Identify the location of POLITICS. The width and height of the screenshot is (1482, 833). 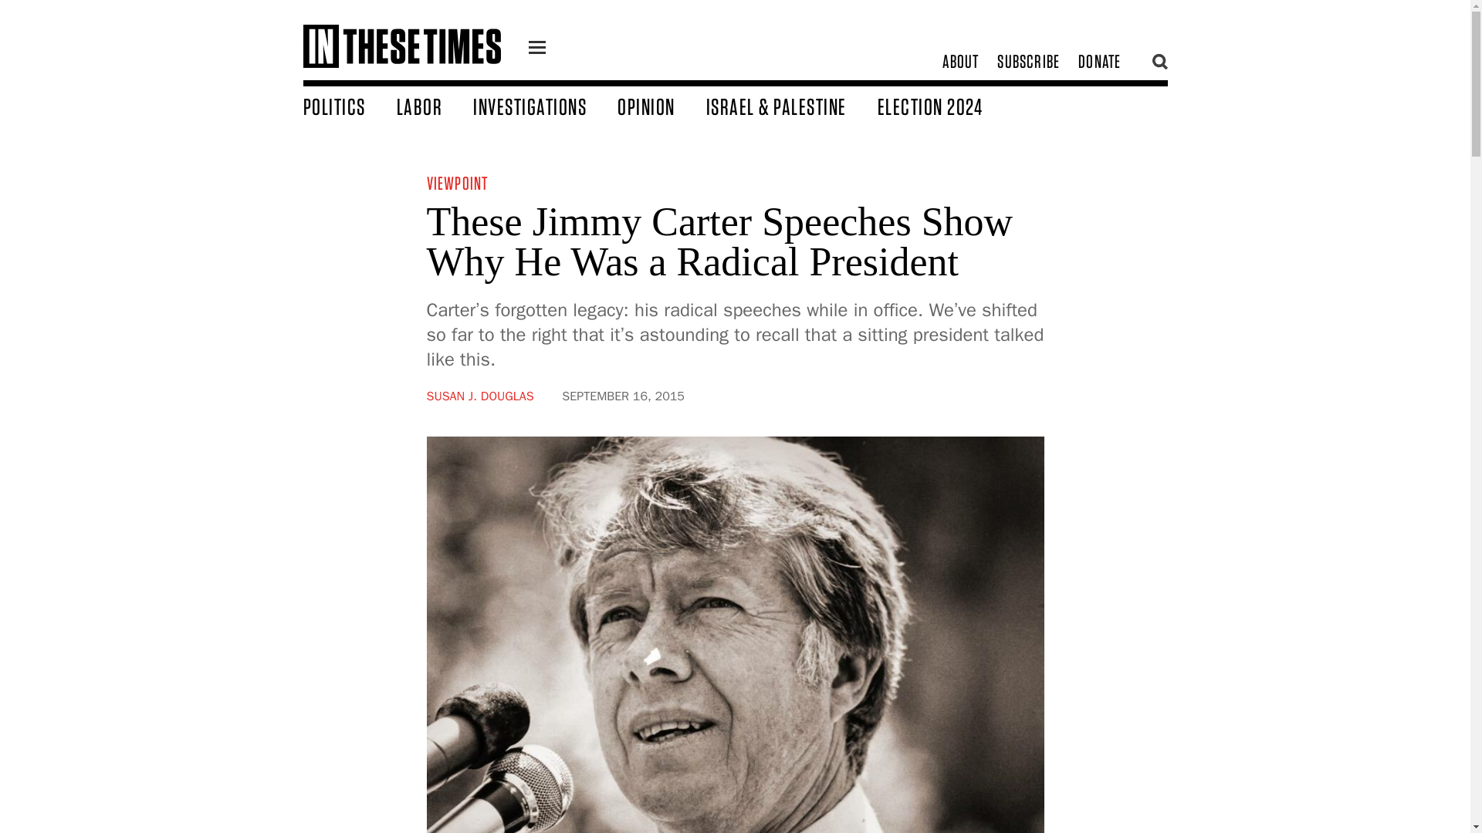
(349, 106).